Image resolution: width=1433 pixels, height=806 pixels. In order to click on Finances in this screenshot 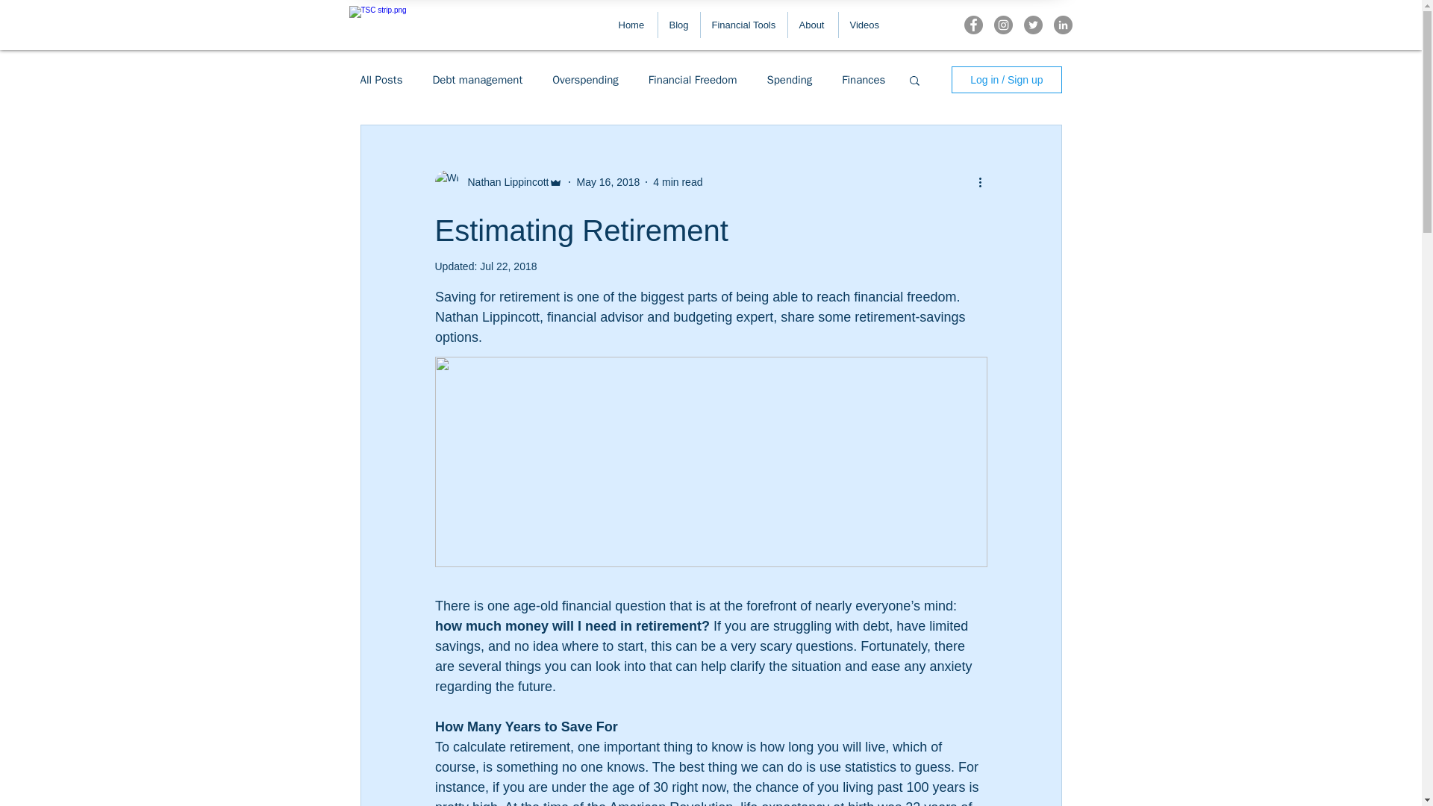, I will do `click(864, 80)`.